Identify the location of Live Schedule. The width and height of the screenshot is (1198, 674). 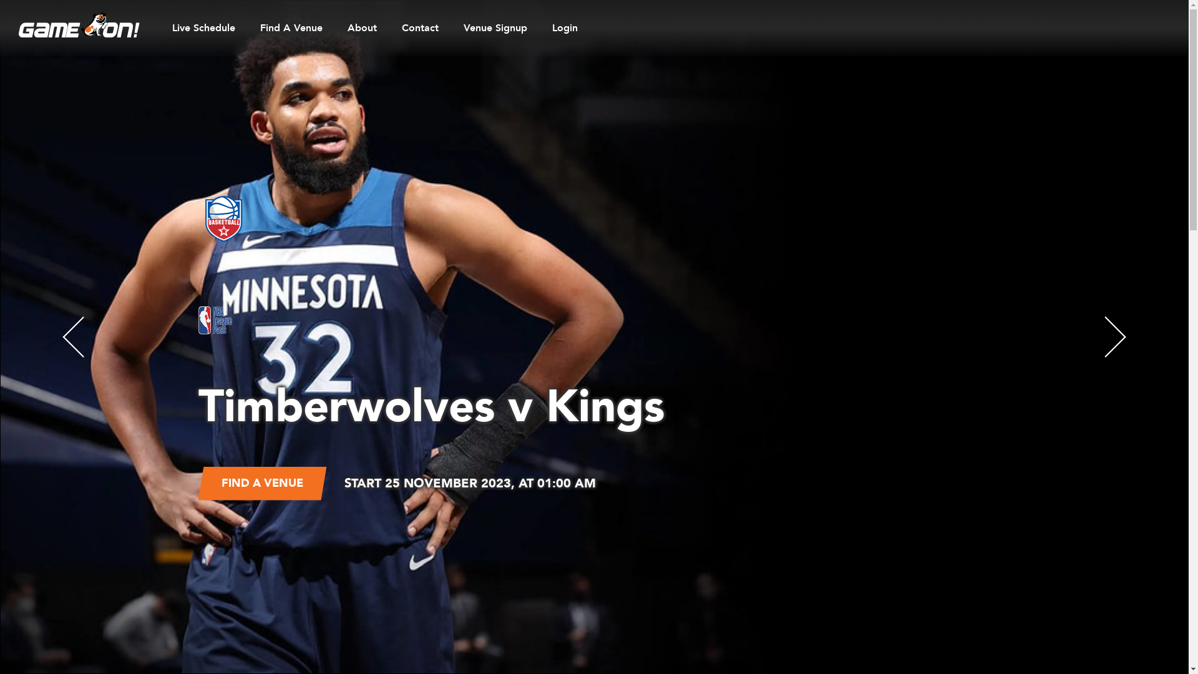
(203, 28).